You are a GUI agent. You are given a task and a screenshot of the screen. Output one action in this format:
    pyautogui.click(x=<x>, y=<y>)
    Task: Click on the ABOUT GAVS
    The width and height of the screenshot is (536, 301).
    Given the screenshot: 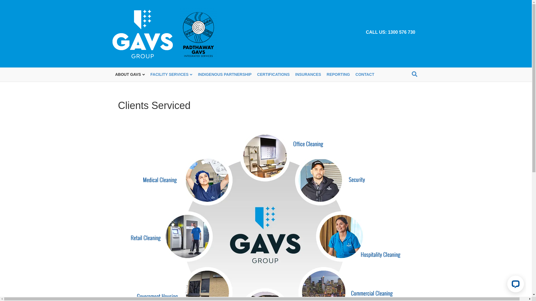 What is the action you would take?
    pyautogui.click(x=130, y=75)
    